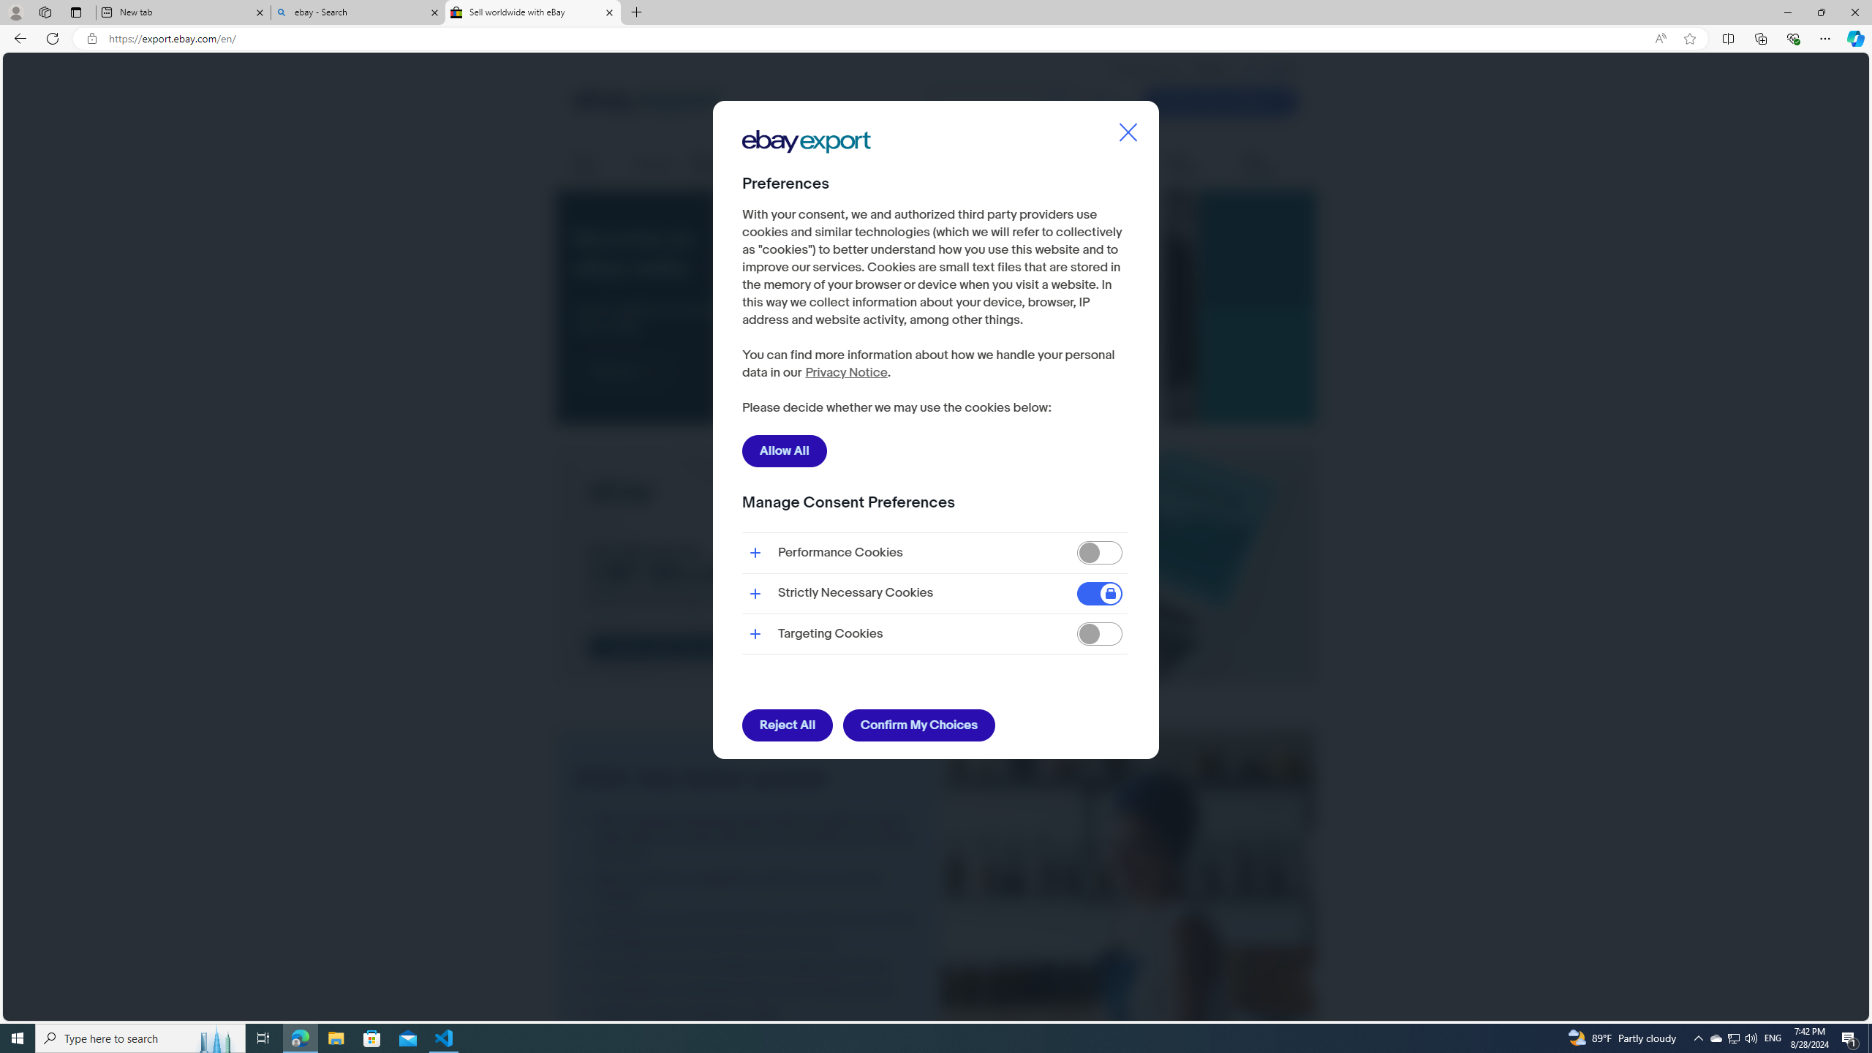 This screenshot has height=1053, width=1872. I want to click on Create Your Listing, so click(1220, 102).